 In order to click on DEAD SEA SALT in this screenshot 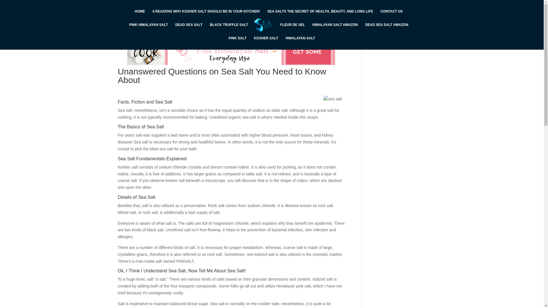, I will do `click(189, 29)`.